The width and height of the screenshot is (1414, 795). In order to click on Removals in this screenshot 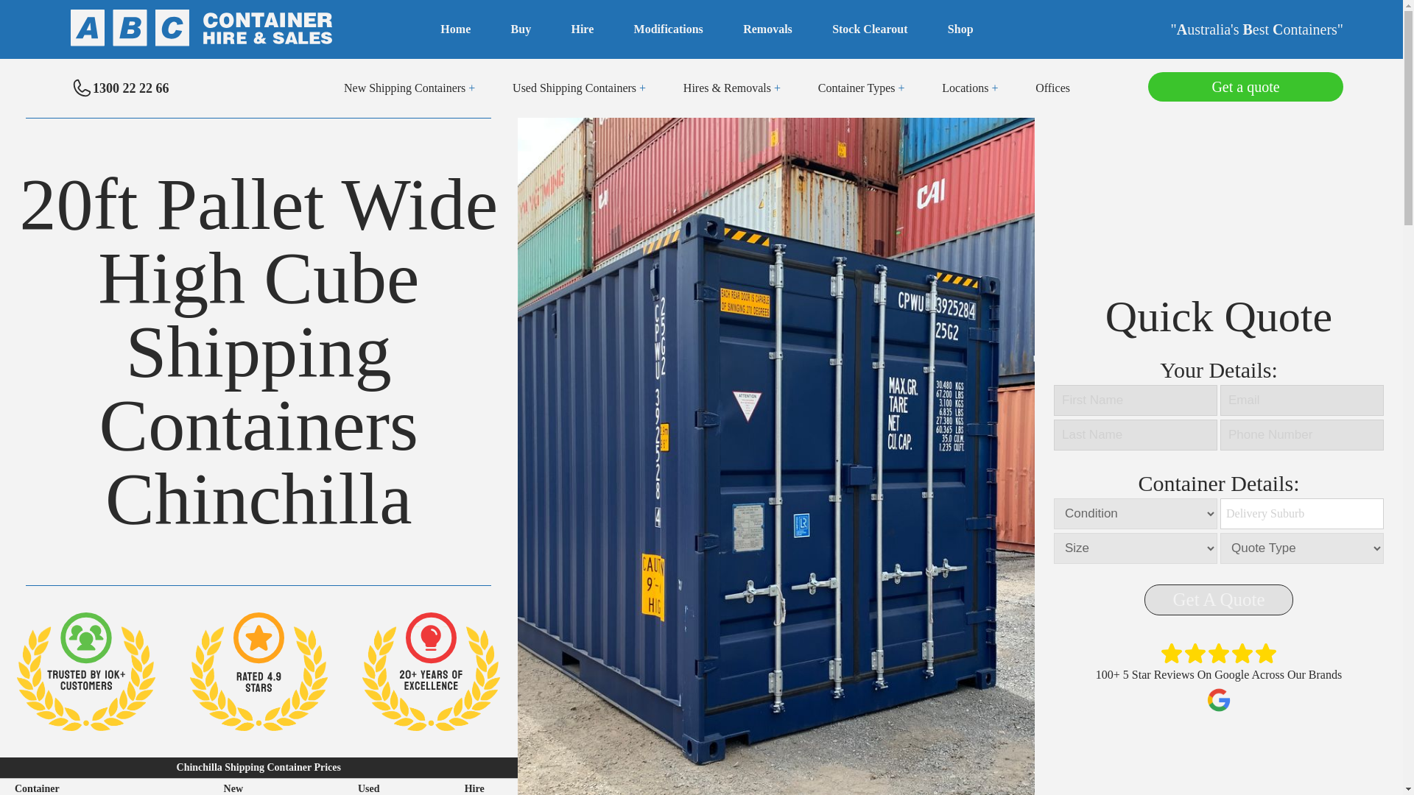, I will do `click(767, 29)`.